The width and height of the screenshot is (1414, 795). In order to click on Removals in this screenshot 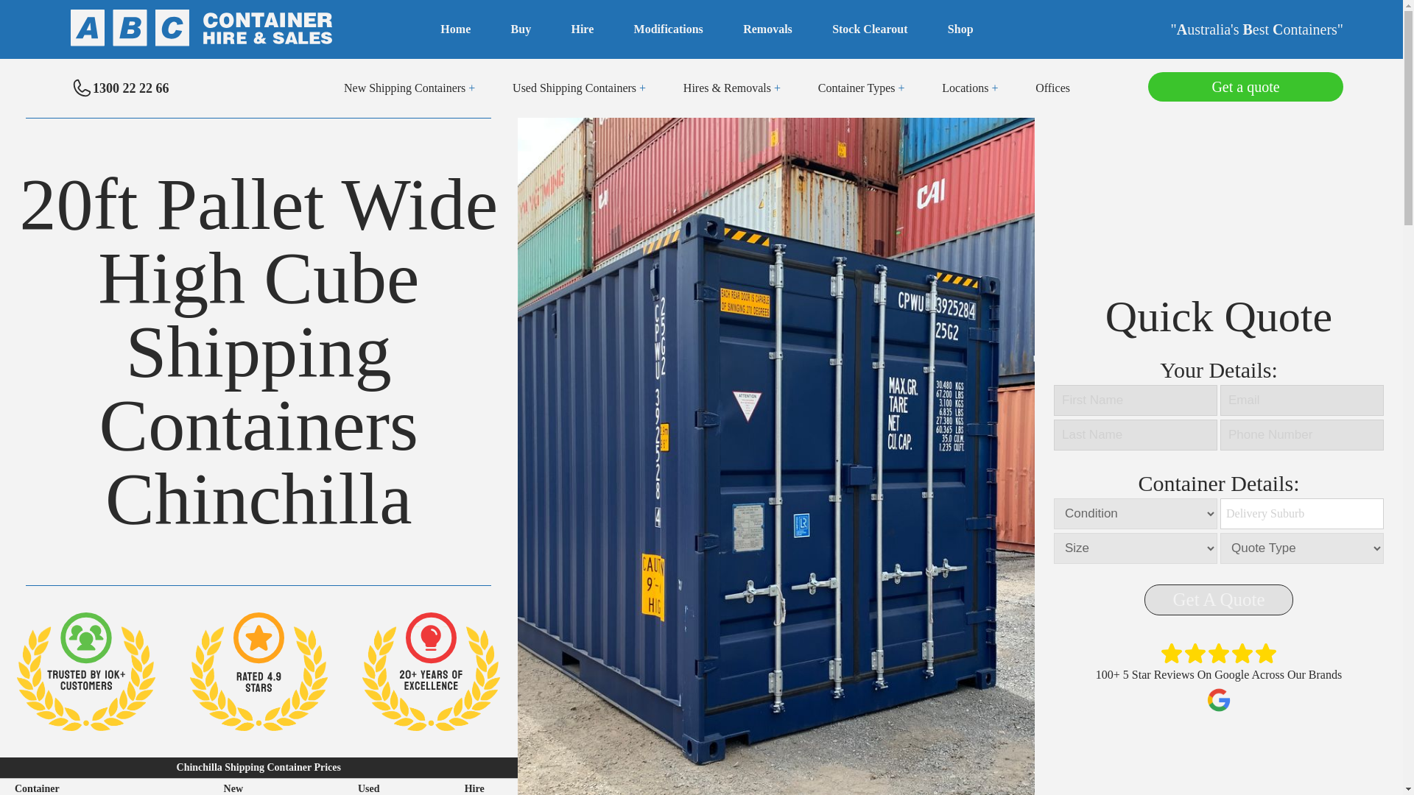, I will do `click(767, 29)`.